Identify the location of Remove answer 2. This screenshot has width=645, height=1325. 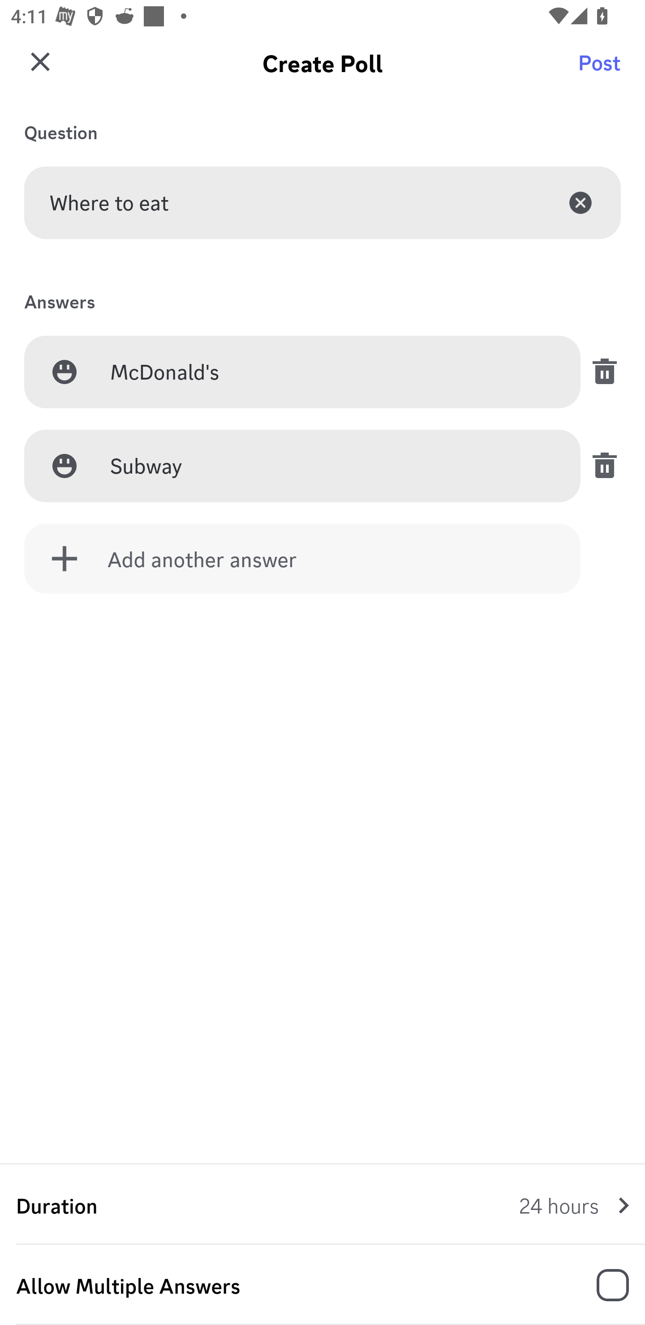
(600, 466).